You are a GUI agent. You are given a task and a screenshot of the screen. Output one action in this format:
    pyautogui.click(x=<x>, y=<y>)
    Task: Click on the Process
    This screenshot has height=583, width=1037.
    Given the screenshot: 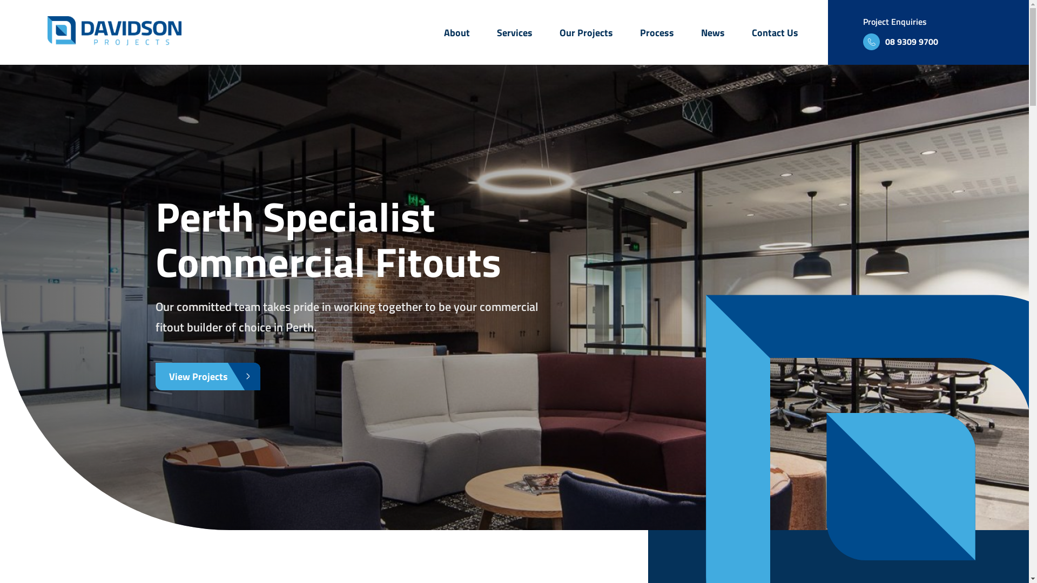 What is the action you would take?
    pyautogui.click(x=657, y=32)
    